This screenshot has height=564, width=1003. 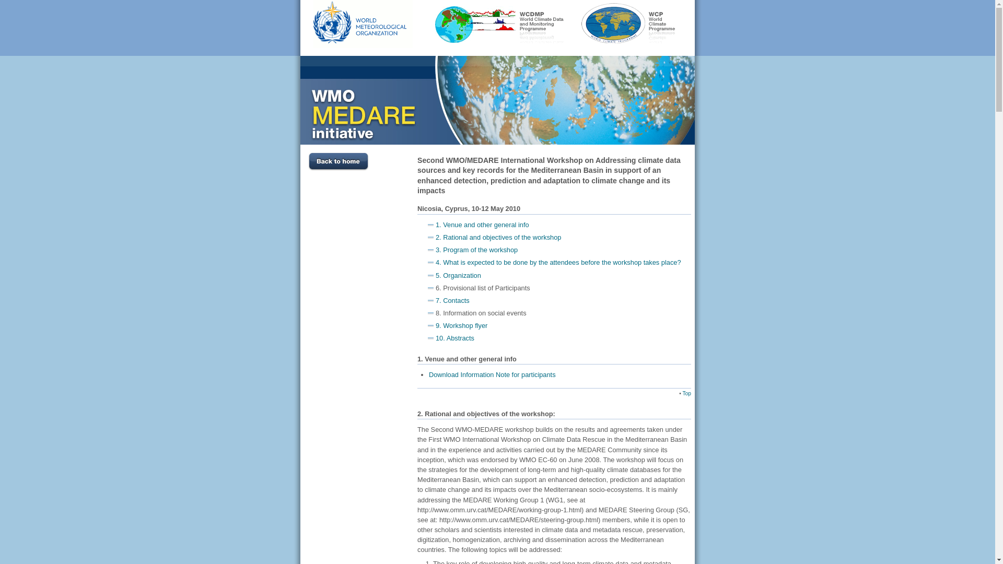 What do you see at coordinates (686, 393) in the screenshot?
I see `Top` at bounding box center [686, 393].